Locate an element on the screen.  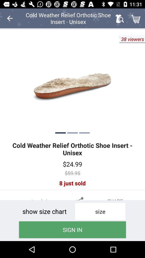
scroll to next picture is located at coordinates (73, 83).